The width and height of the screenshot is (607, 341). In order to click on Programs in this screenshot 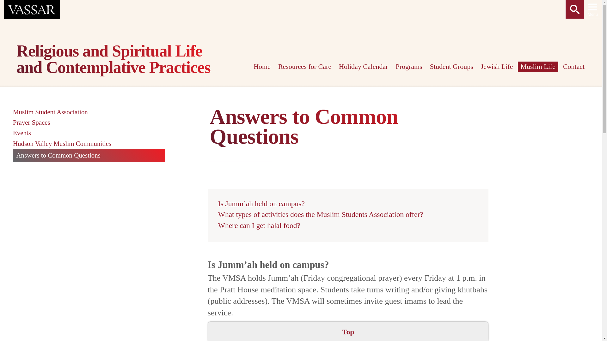, I will do `click(409, 67)`.